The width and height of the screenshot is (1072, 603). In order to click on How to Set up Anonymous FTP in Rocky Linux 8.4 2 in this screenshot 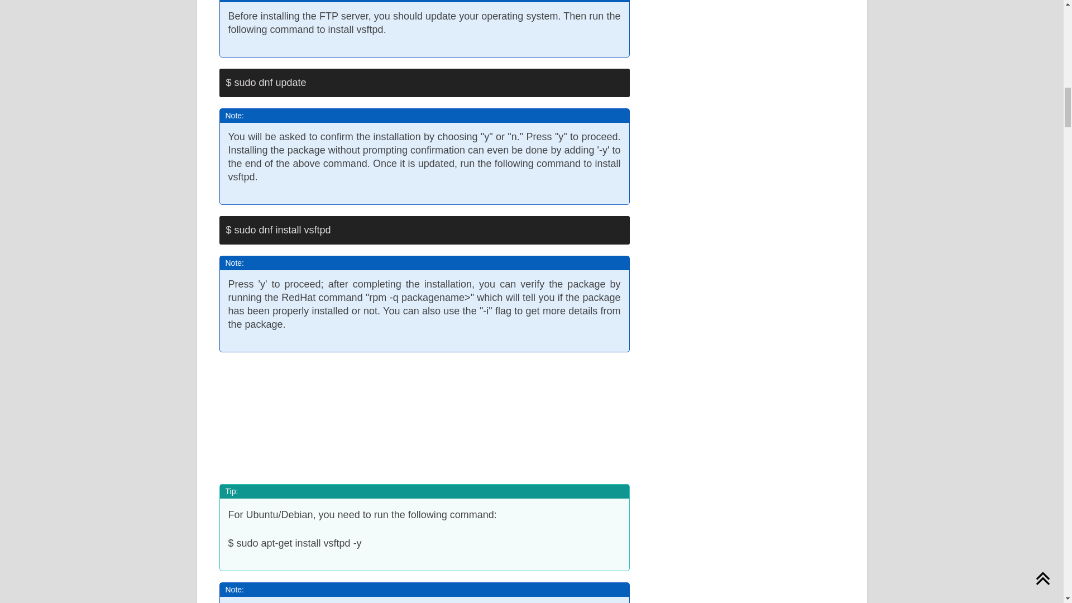, I will do `click(424, 414)`.